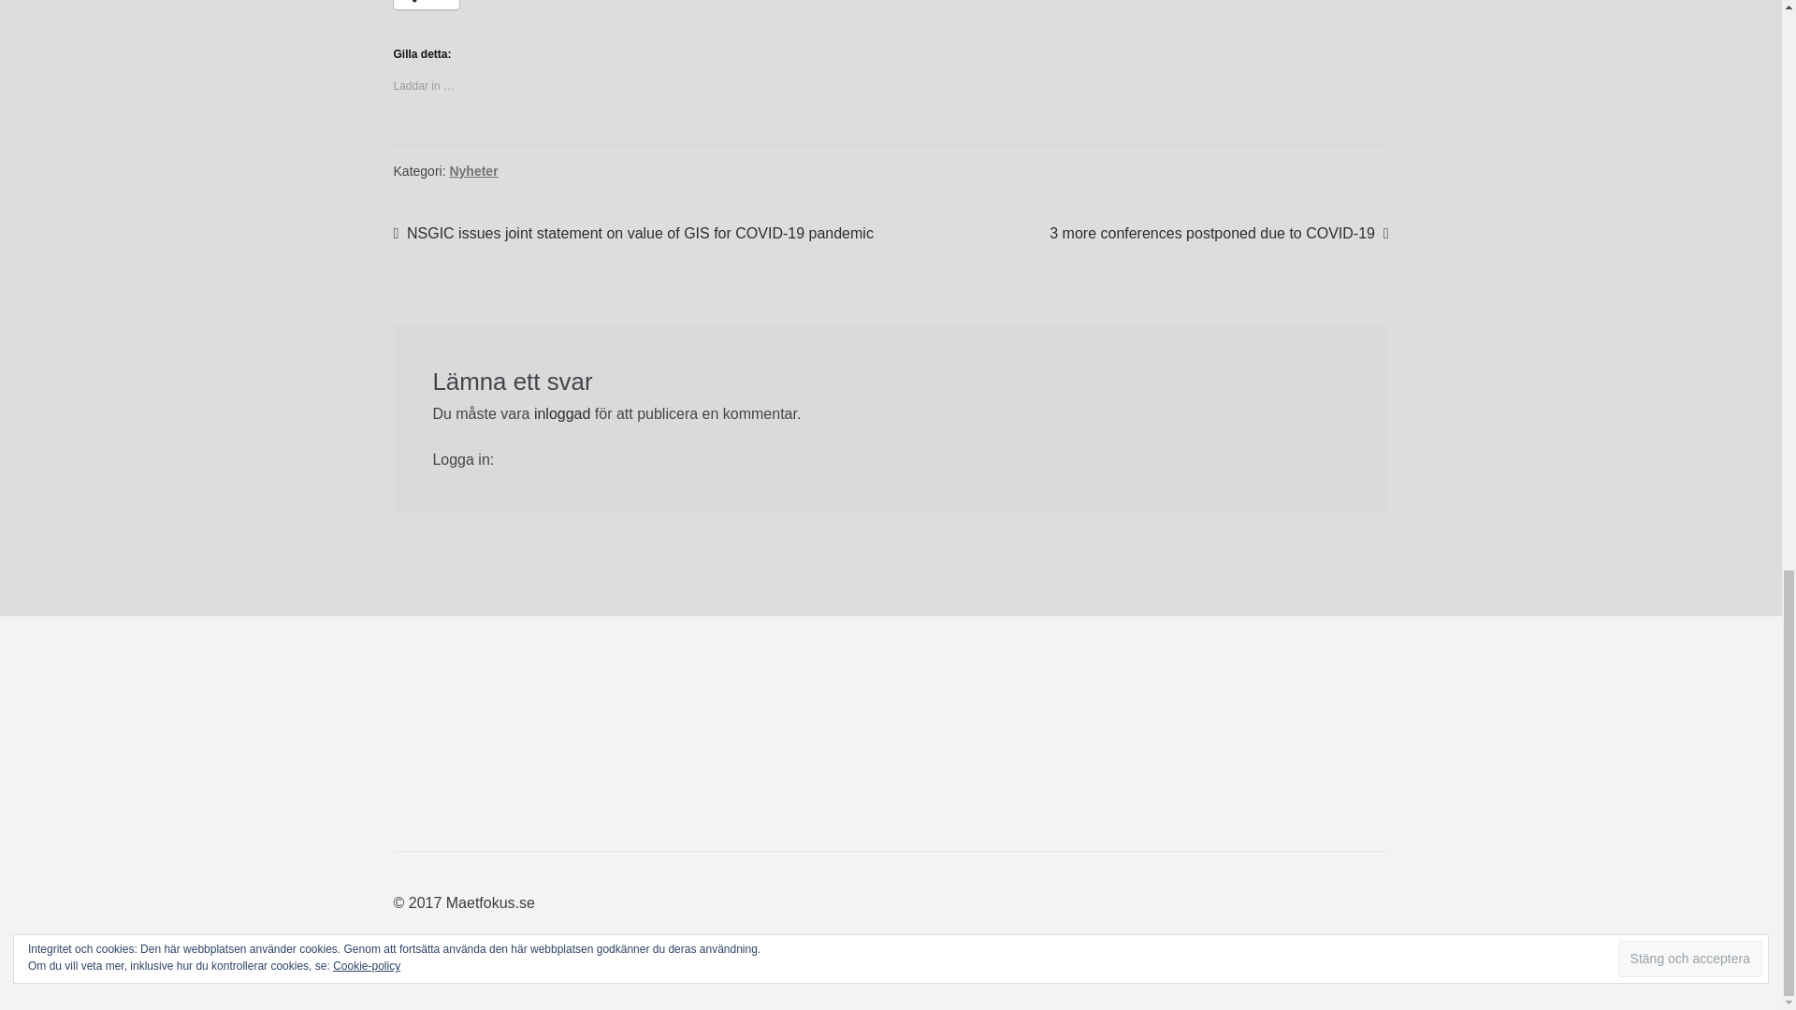 This screenshot has width=1796, height=1010. What do you see at coordinates (561, 413) in the screenshot?
I see `inloggad` at bounding box center [561, 413].